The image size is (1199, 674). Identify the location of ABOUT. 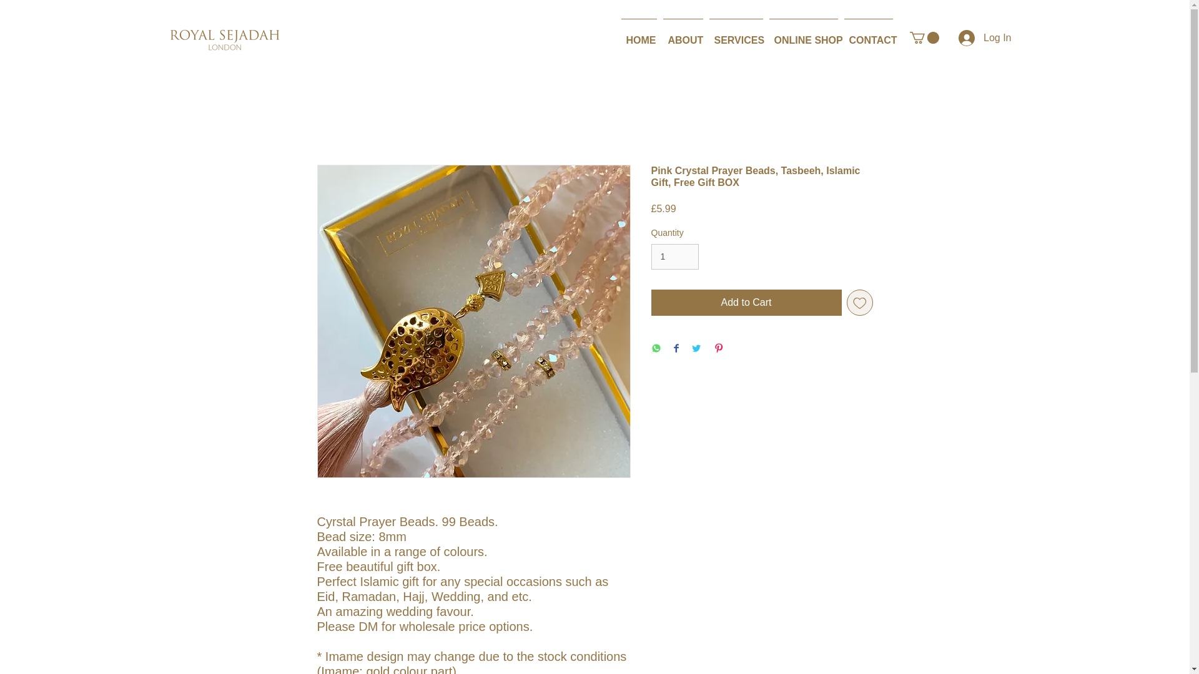
(683, 35).